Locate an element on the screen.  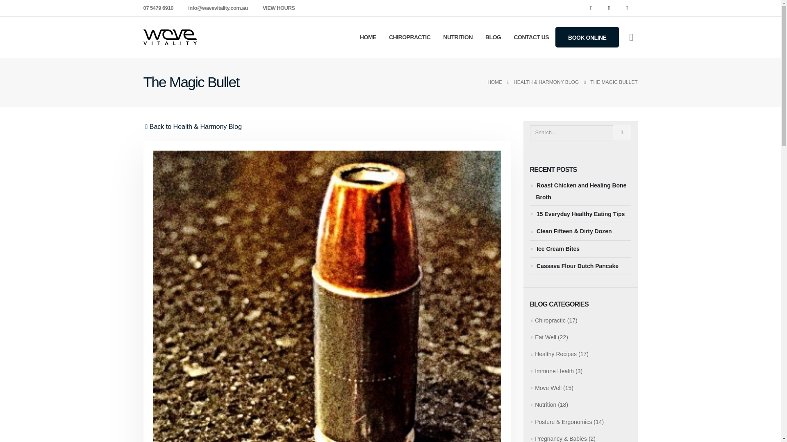
Youtube is located at coordinates (609, 8).